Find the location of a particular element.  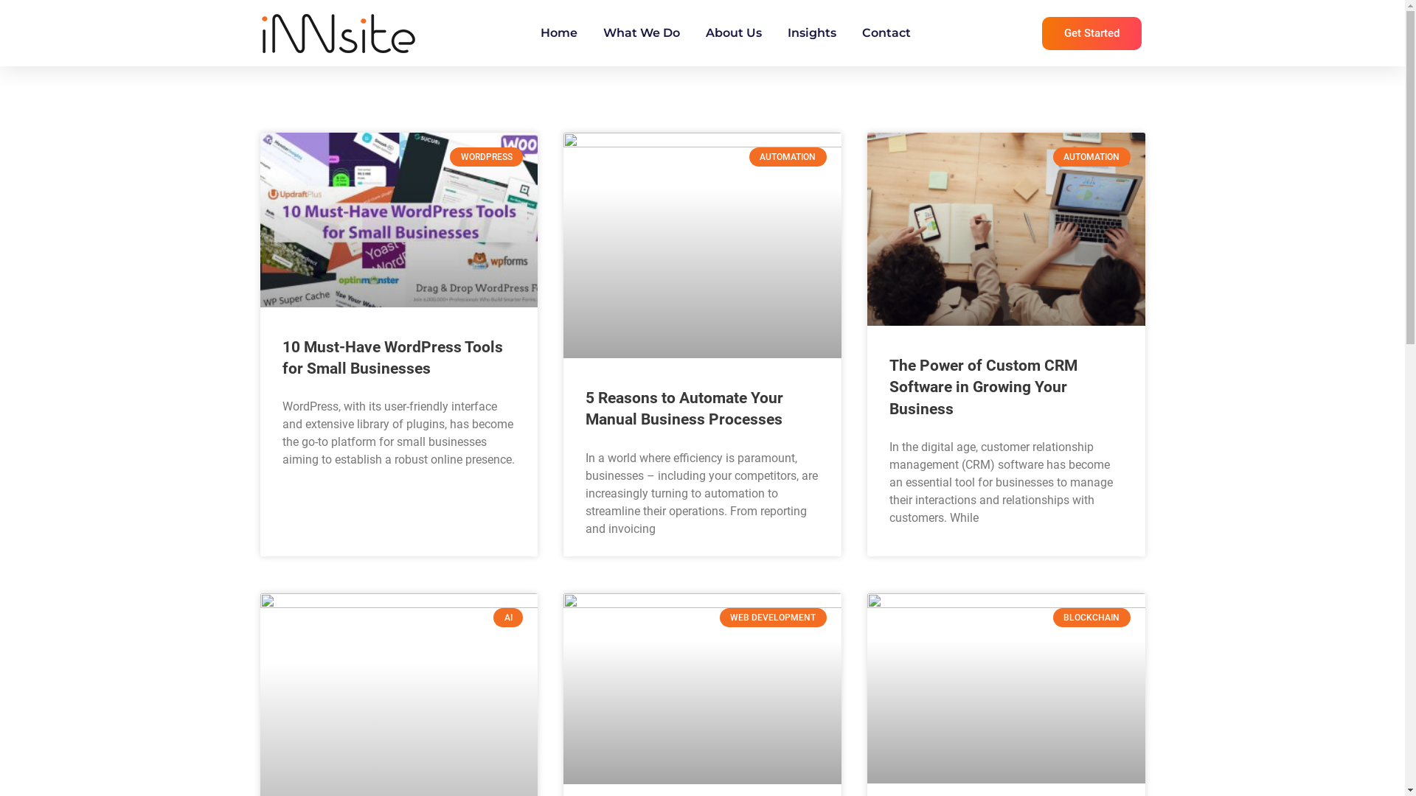

Insights is located at coordinates (812, 33).